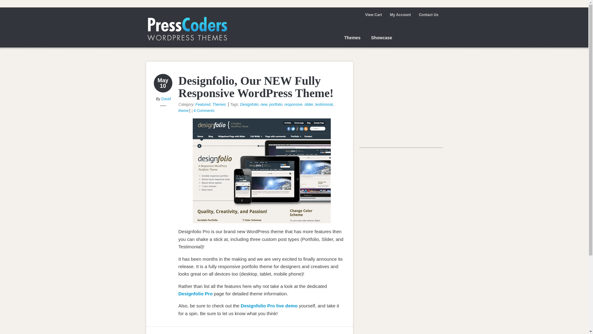 The image size is (593, 334). I want to click on Contact Us, so click(428, 15).